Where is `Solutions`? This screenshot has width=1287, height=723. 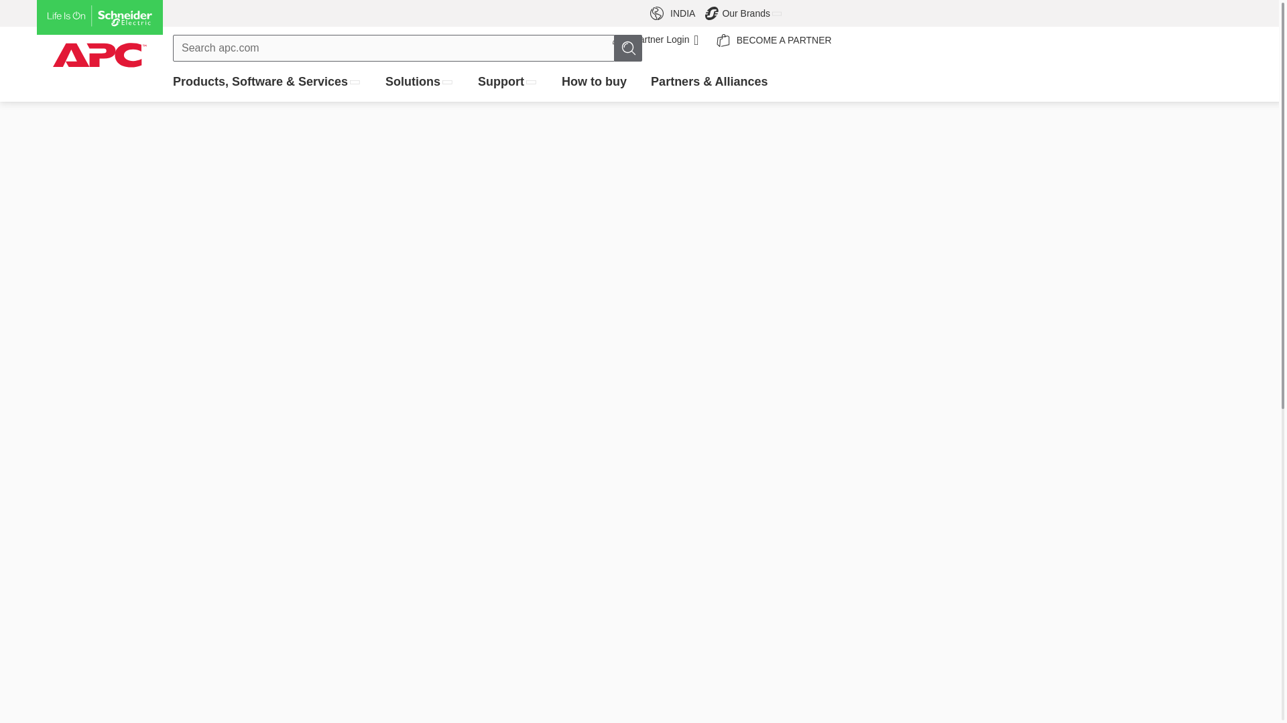 Solutions is located at coordinates (507, 82).